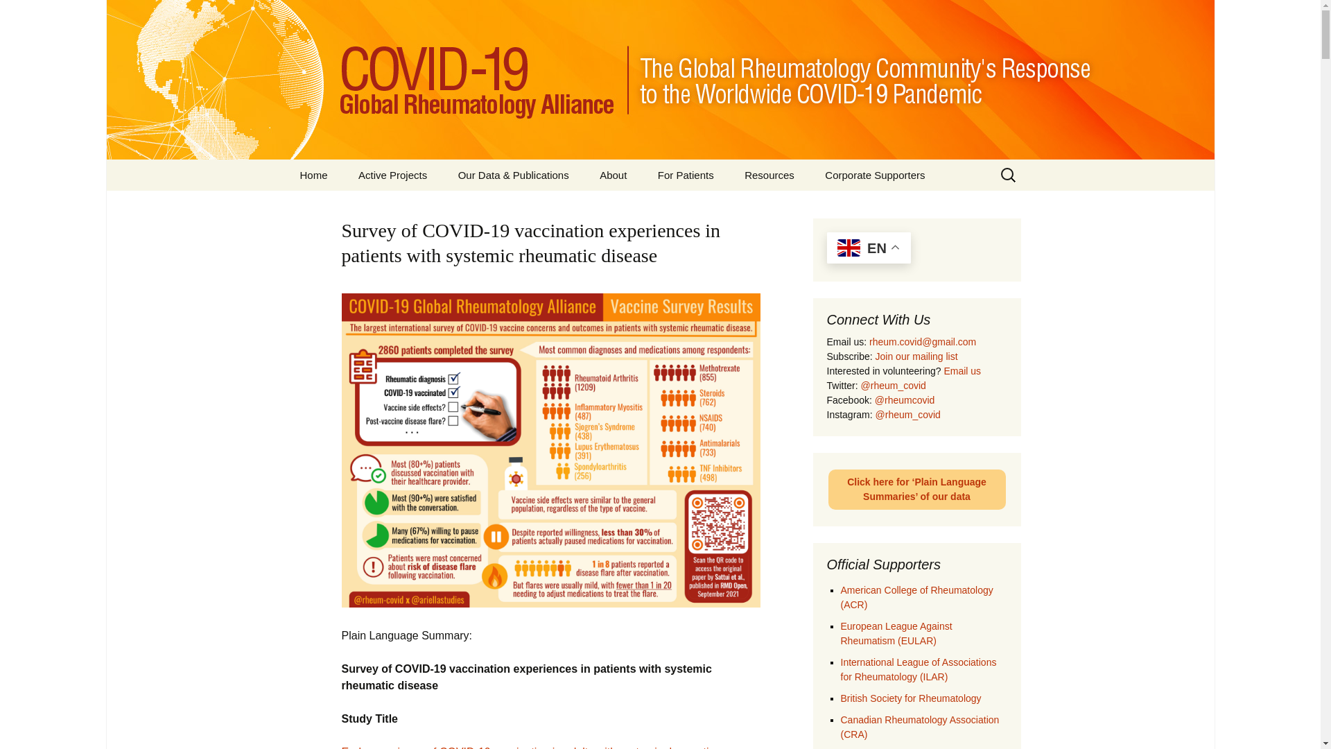 The width and height of the screenshot is (1331, 749). I want to click on Active Projects, so click(392, 175).